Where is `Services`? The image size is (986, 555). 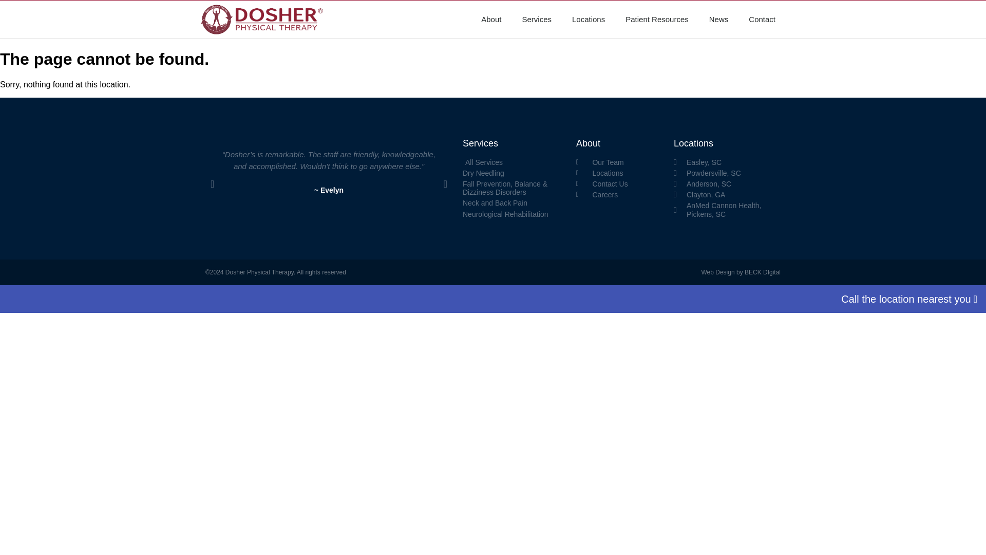
Services is located at coordinates (537, 20).